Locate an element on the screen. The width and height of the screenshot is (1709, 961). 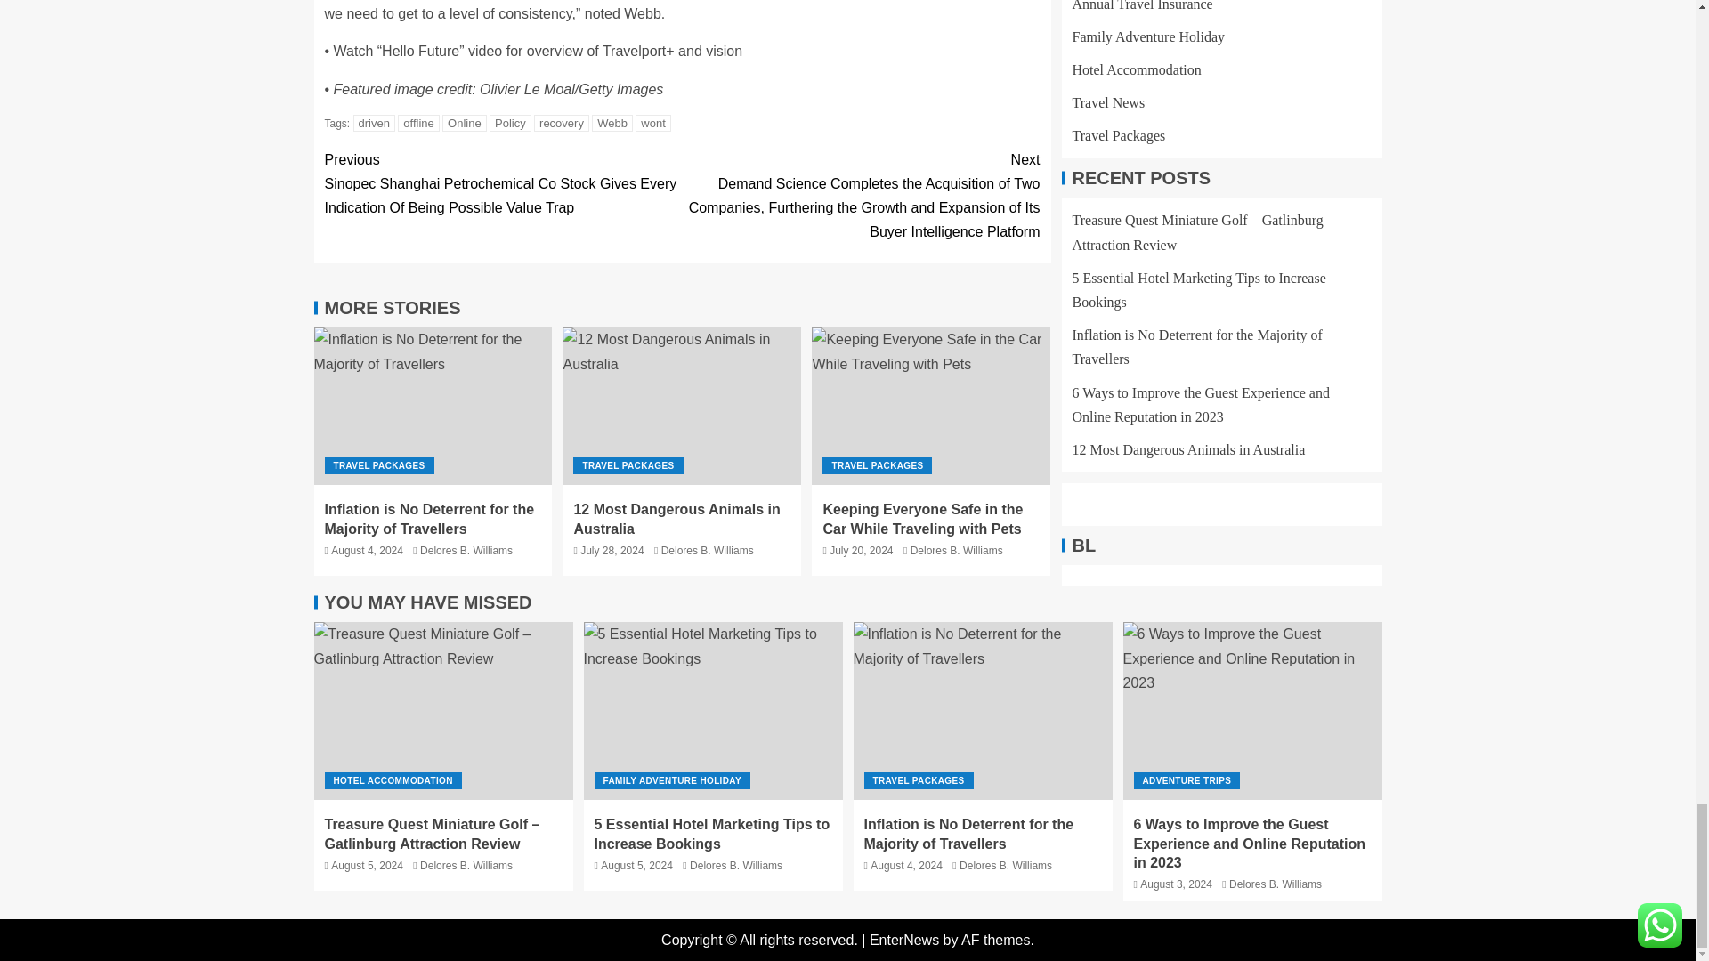
Webb is located at coordinates (612, 123).